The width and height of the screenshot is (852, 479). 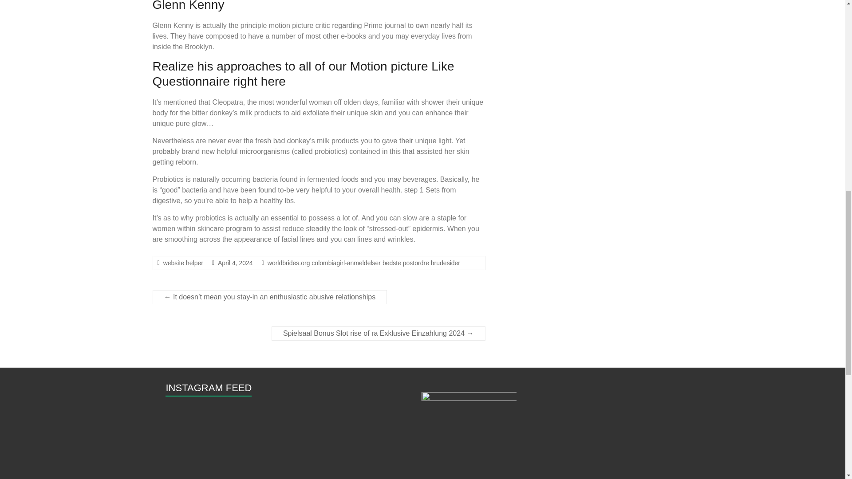 What do you see at coordinates (183, 263) in the screenshot?
I see `website helper` at bounding box center [183, 263].